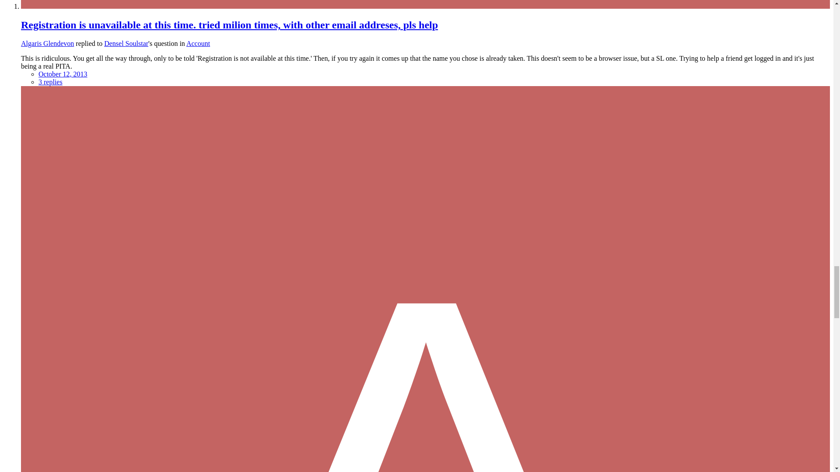 This screenshot has width=840, height=472. I want to click on Go to Densel Soulstar's profile, so click(126, 43).